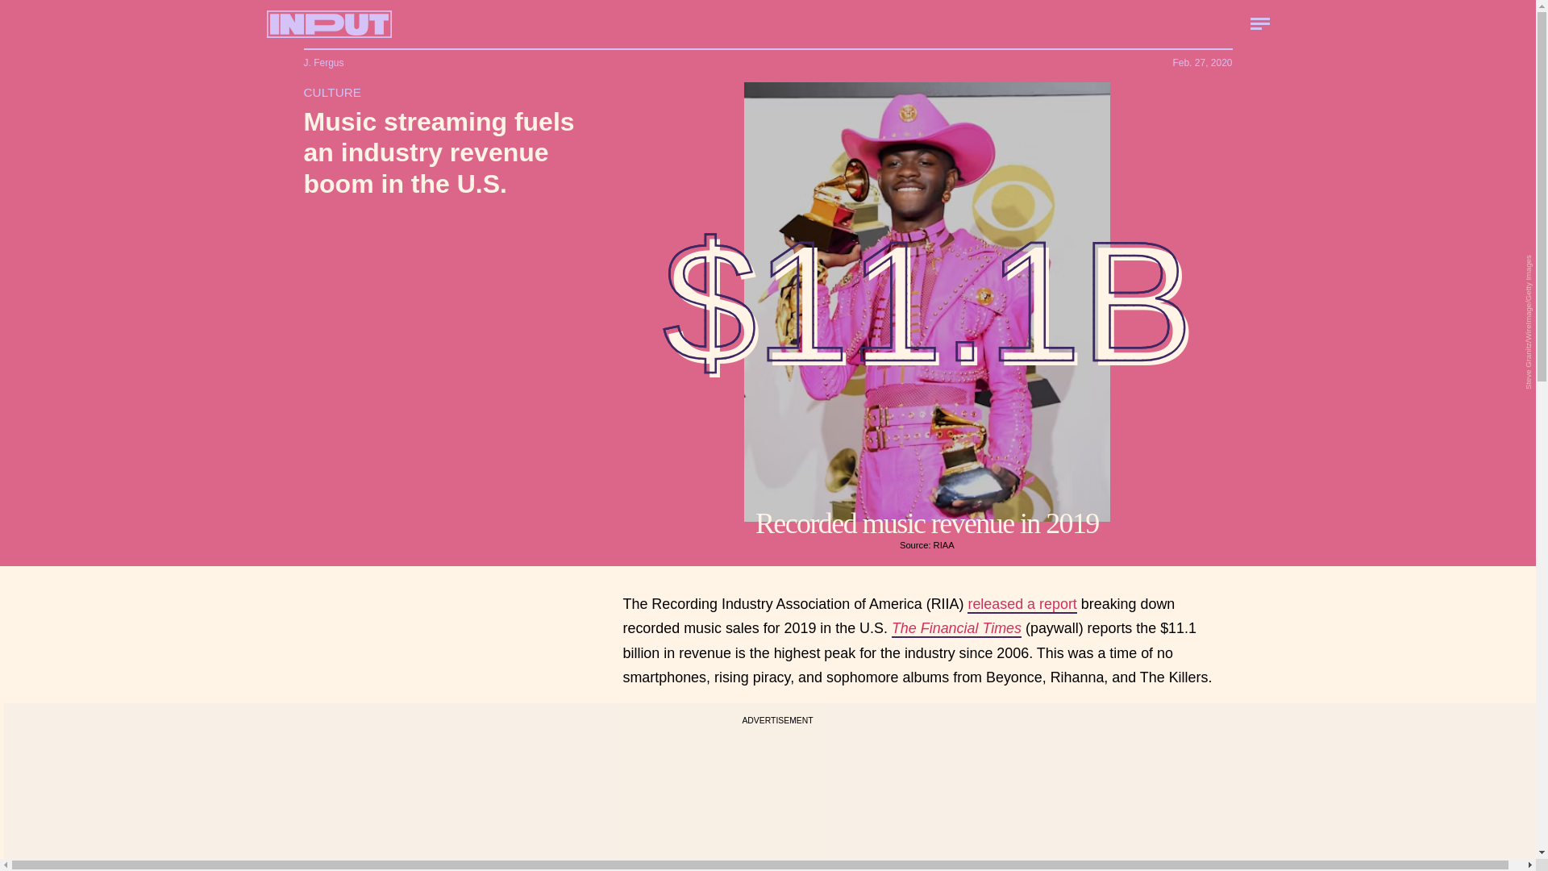 This screenshot has width=1548, height=871. What do you see at coordinates (1022, 605) in the screenshot?
I see `released a report` at bounding box center [1022, 605].